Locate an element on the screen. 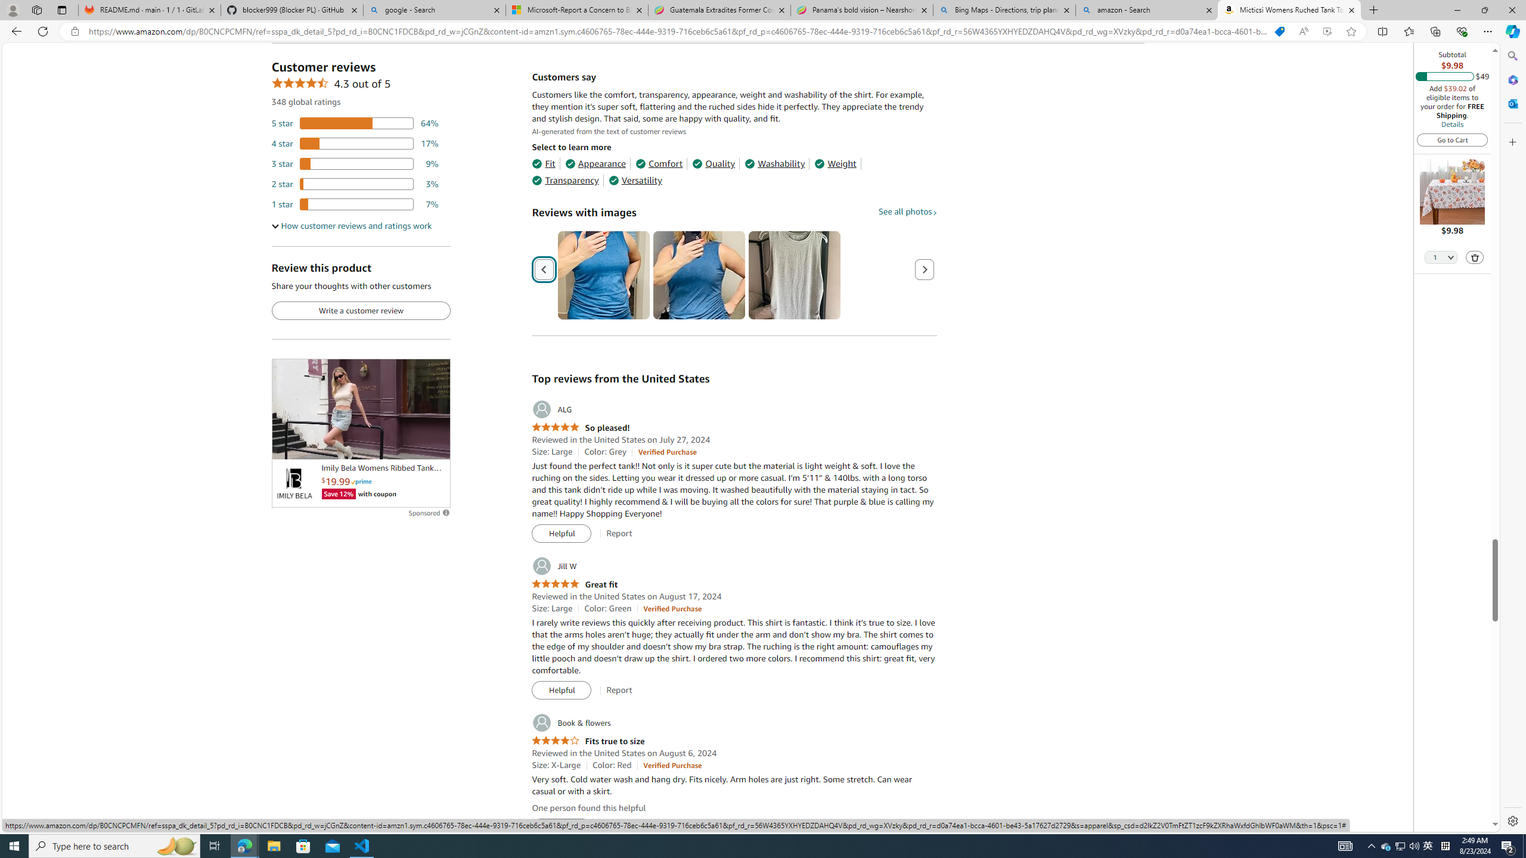 Image resolution: width=1526 pixels, height=858 pixels. Comfort is located at coordinates (659, 164).